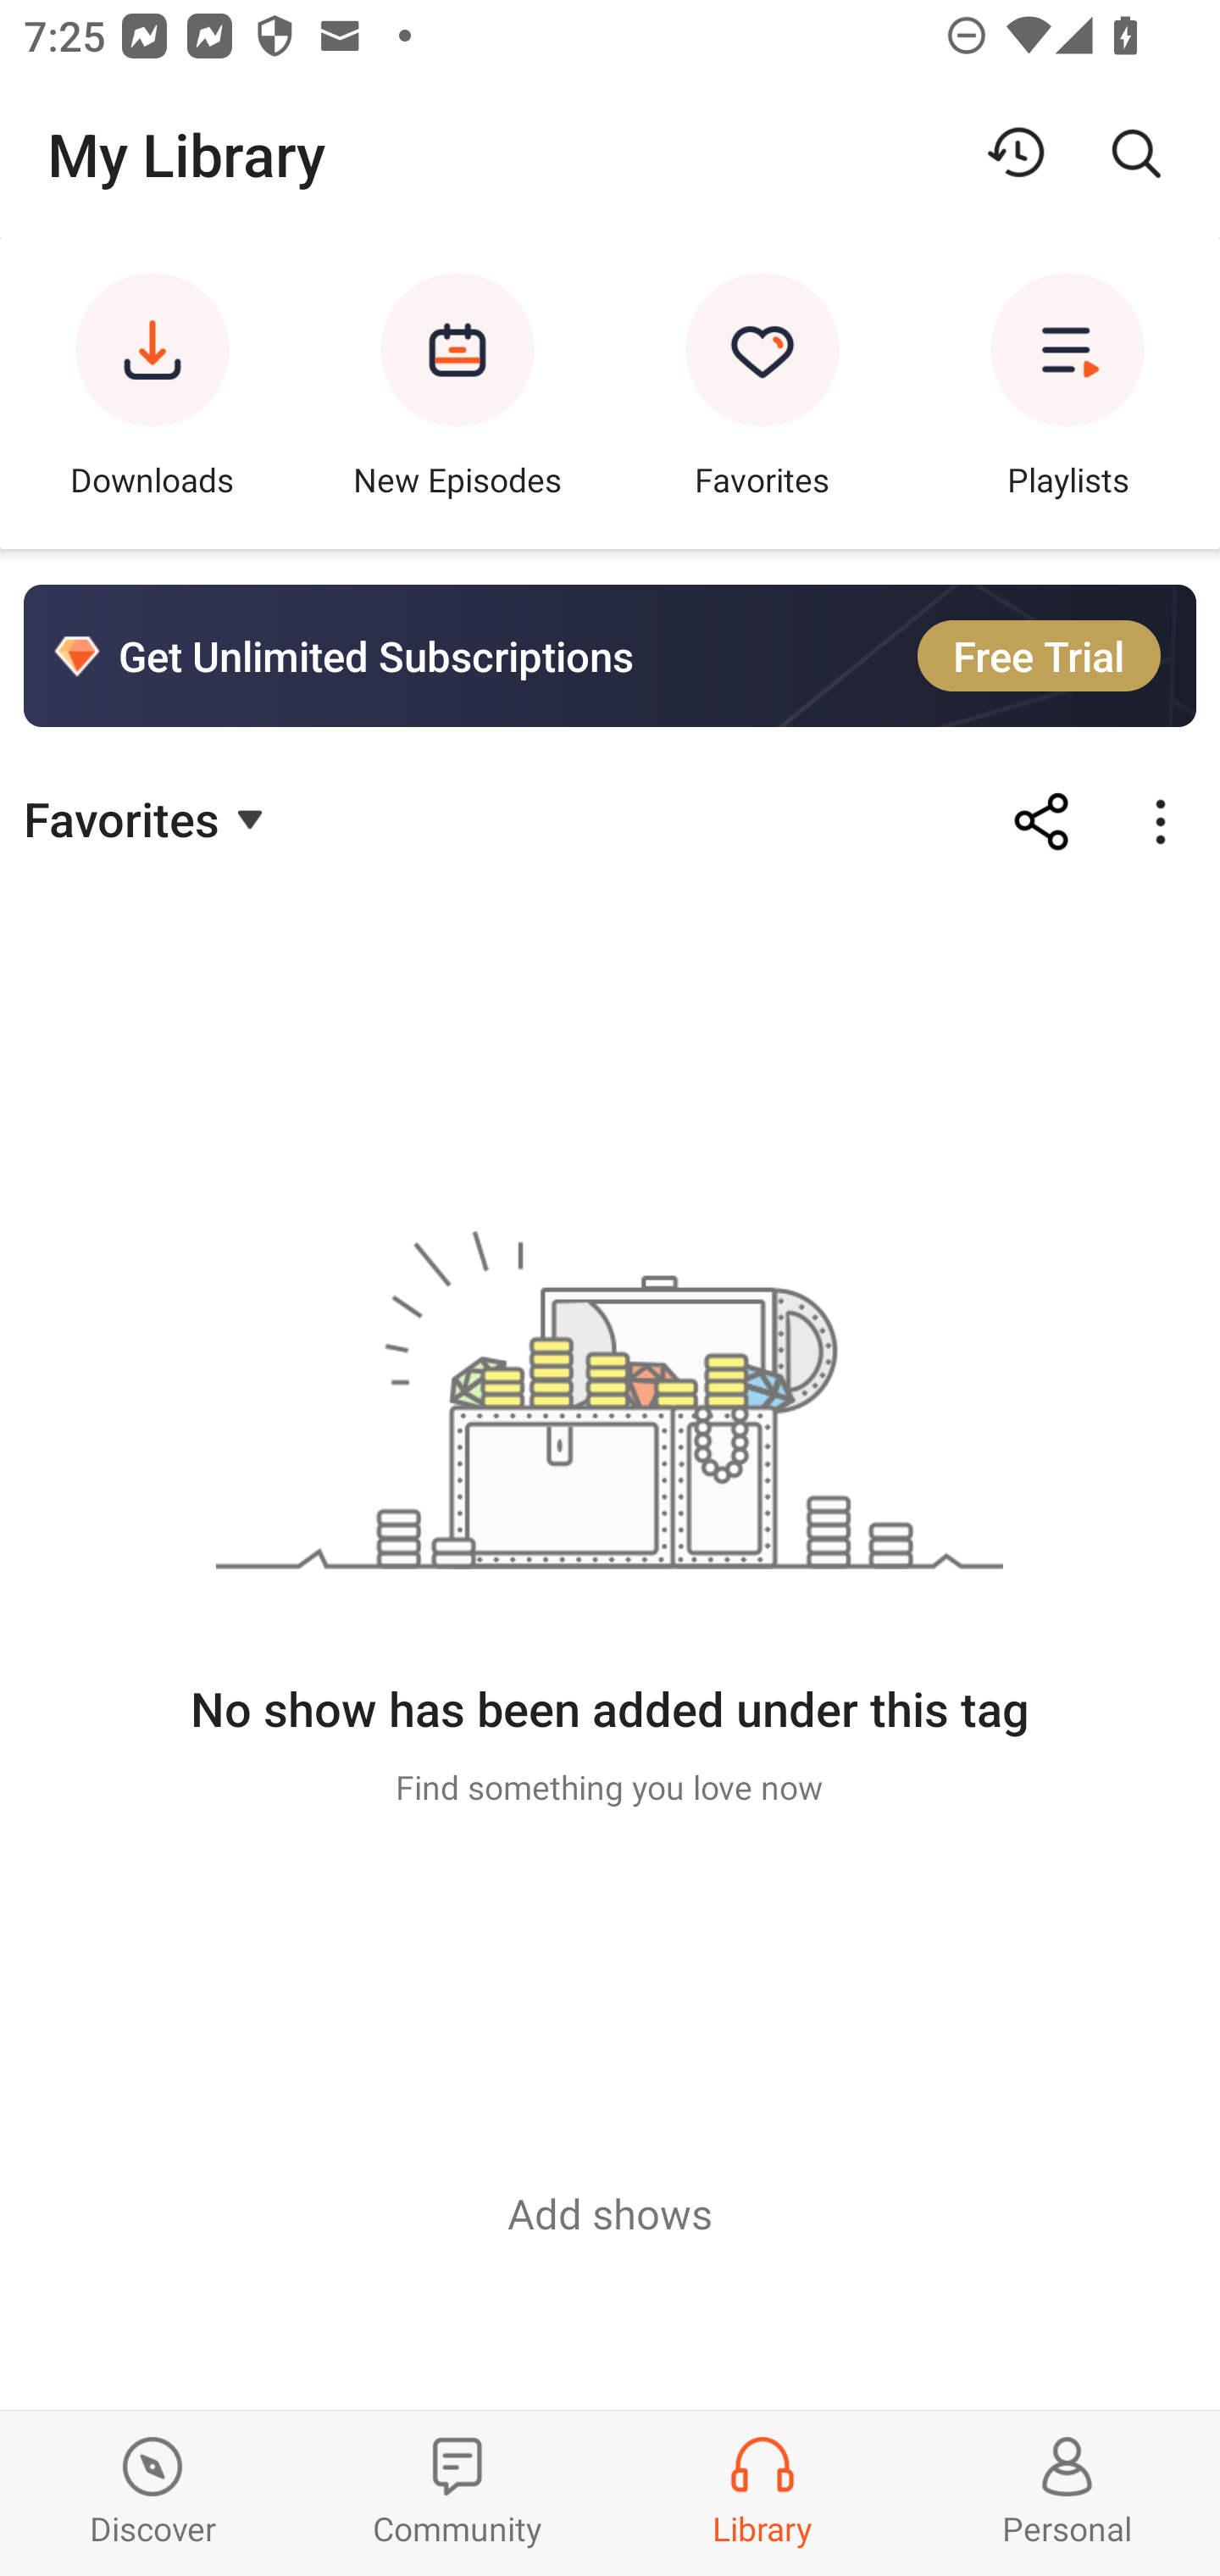 Image resolution: width=1220 pixels, height=2576 pixels. What do you see at coordinates (610, 2212) in the screenshot?
I see `Add shows` at bounding box center [610, 2212].